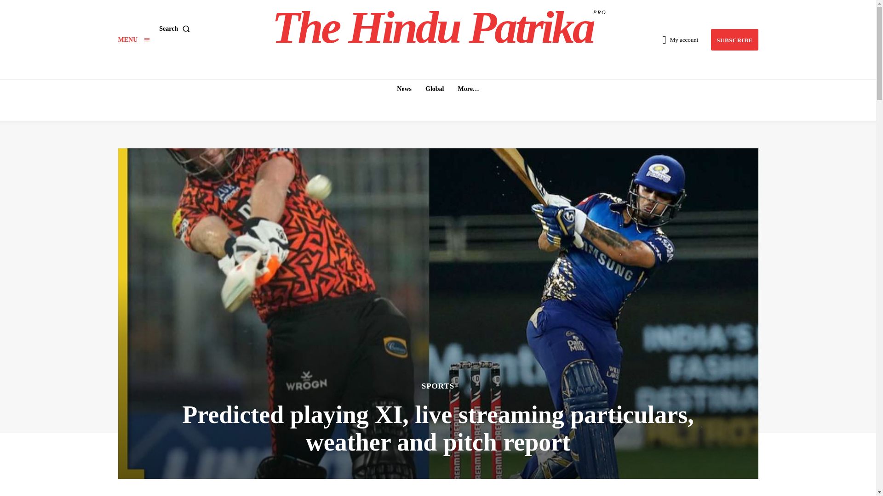  Describe the element at coordinates (435, 89) in the screenshot. I see `Menu` at that location.